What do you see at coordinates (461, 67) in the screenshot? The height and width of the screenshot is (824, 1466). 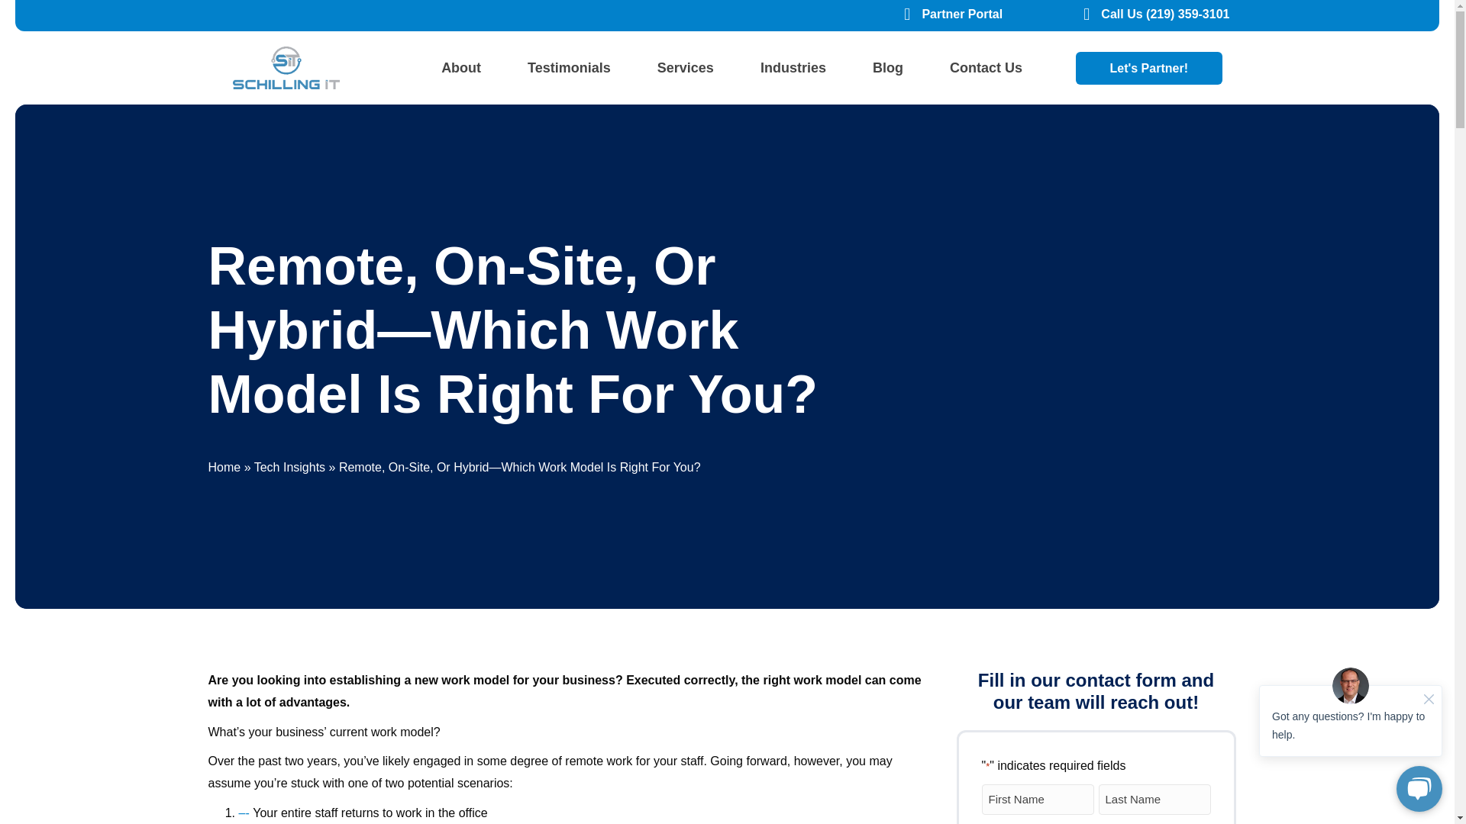 I see `About` at bounding box center [461, 67].